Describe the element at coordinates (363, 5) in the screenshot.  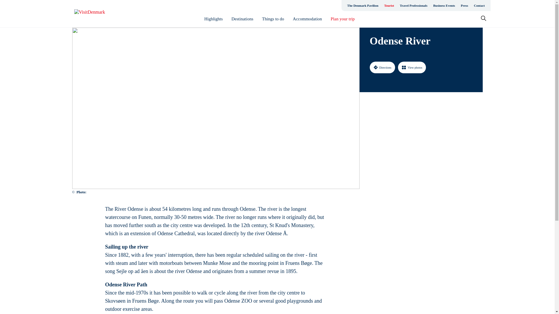
I see `The Denmark Pavilion` at that location.